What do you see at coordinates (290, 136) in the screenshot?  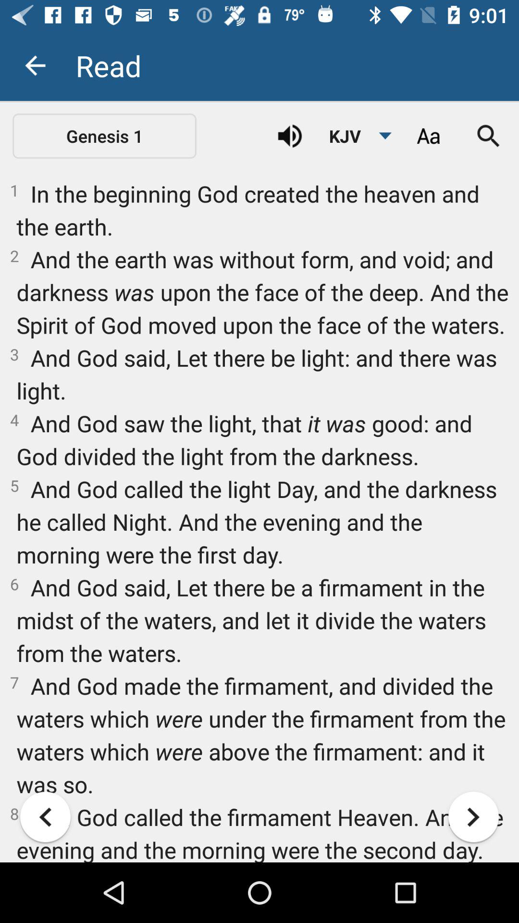 I see `select the item to the right of genesis 1 item` at bounding box center [290, 136].